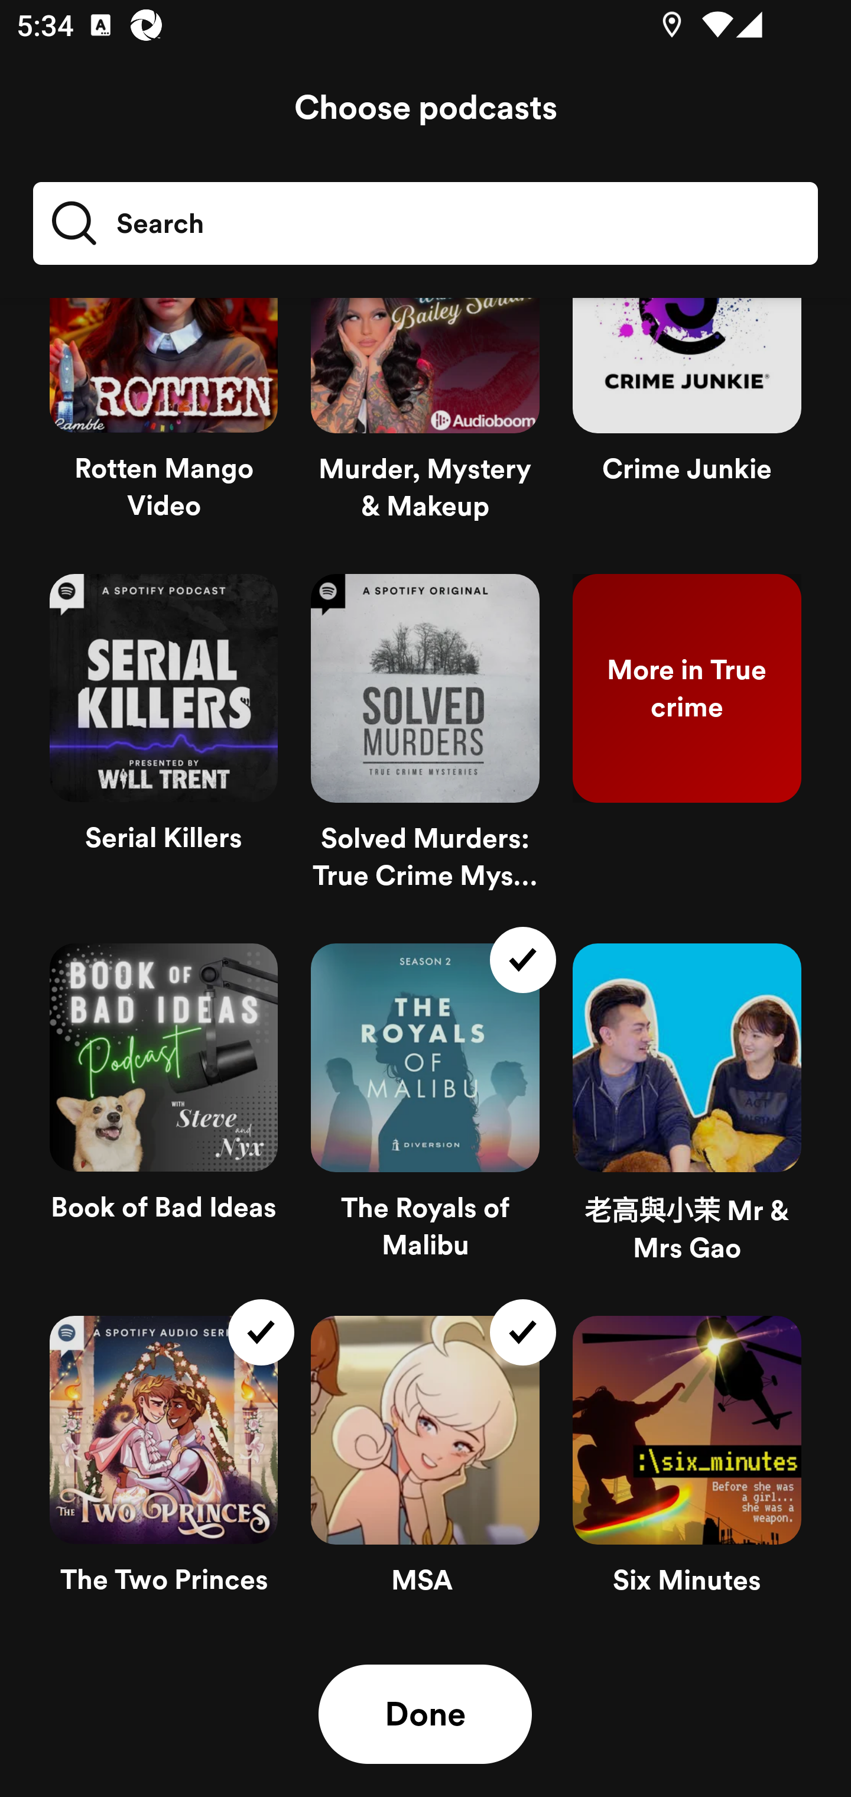 The image size is (851, 1797). What do you see at coordinates (425, 223) in the screenshot?
I see `Search` at bounding box center [425, 223].